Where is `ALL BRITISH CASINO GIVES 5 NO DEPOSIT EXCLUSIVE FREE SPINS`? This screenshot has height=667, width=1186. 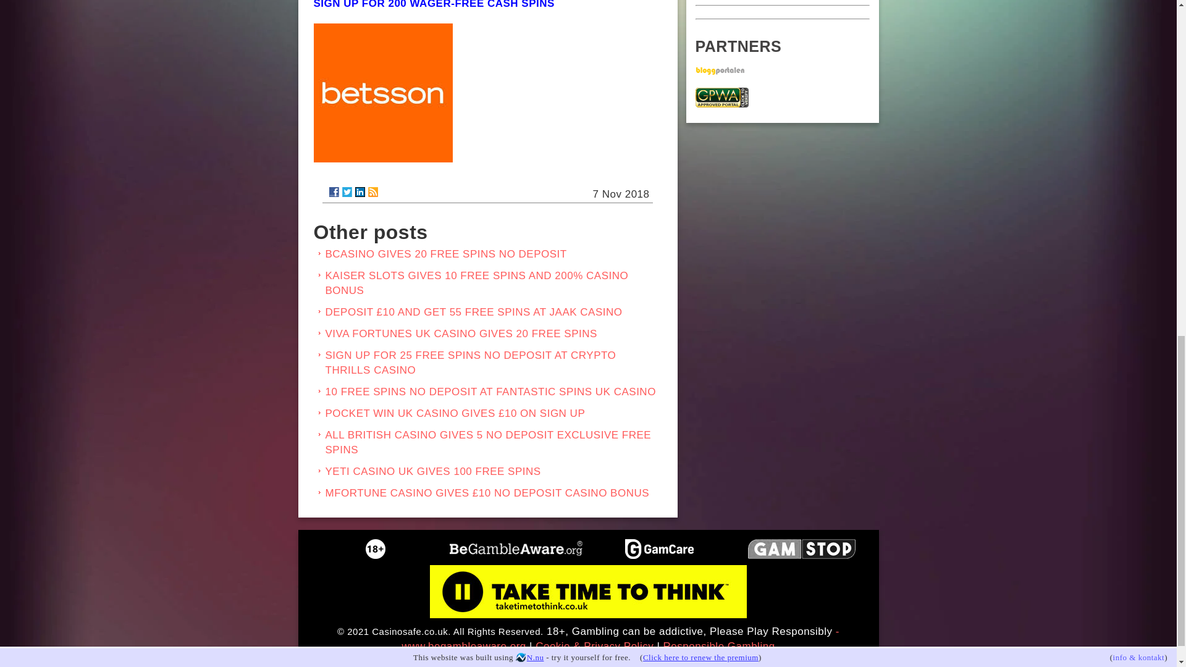
ALL BRITISH CASINO GIVES 5 NO DEPOSIT EXCLUSIVE FREE SPINS is located at coordinates (488, 442).